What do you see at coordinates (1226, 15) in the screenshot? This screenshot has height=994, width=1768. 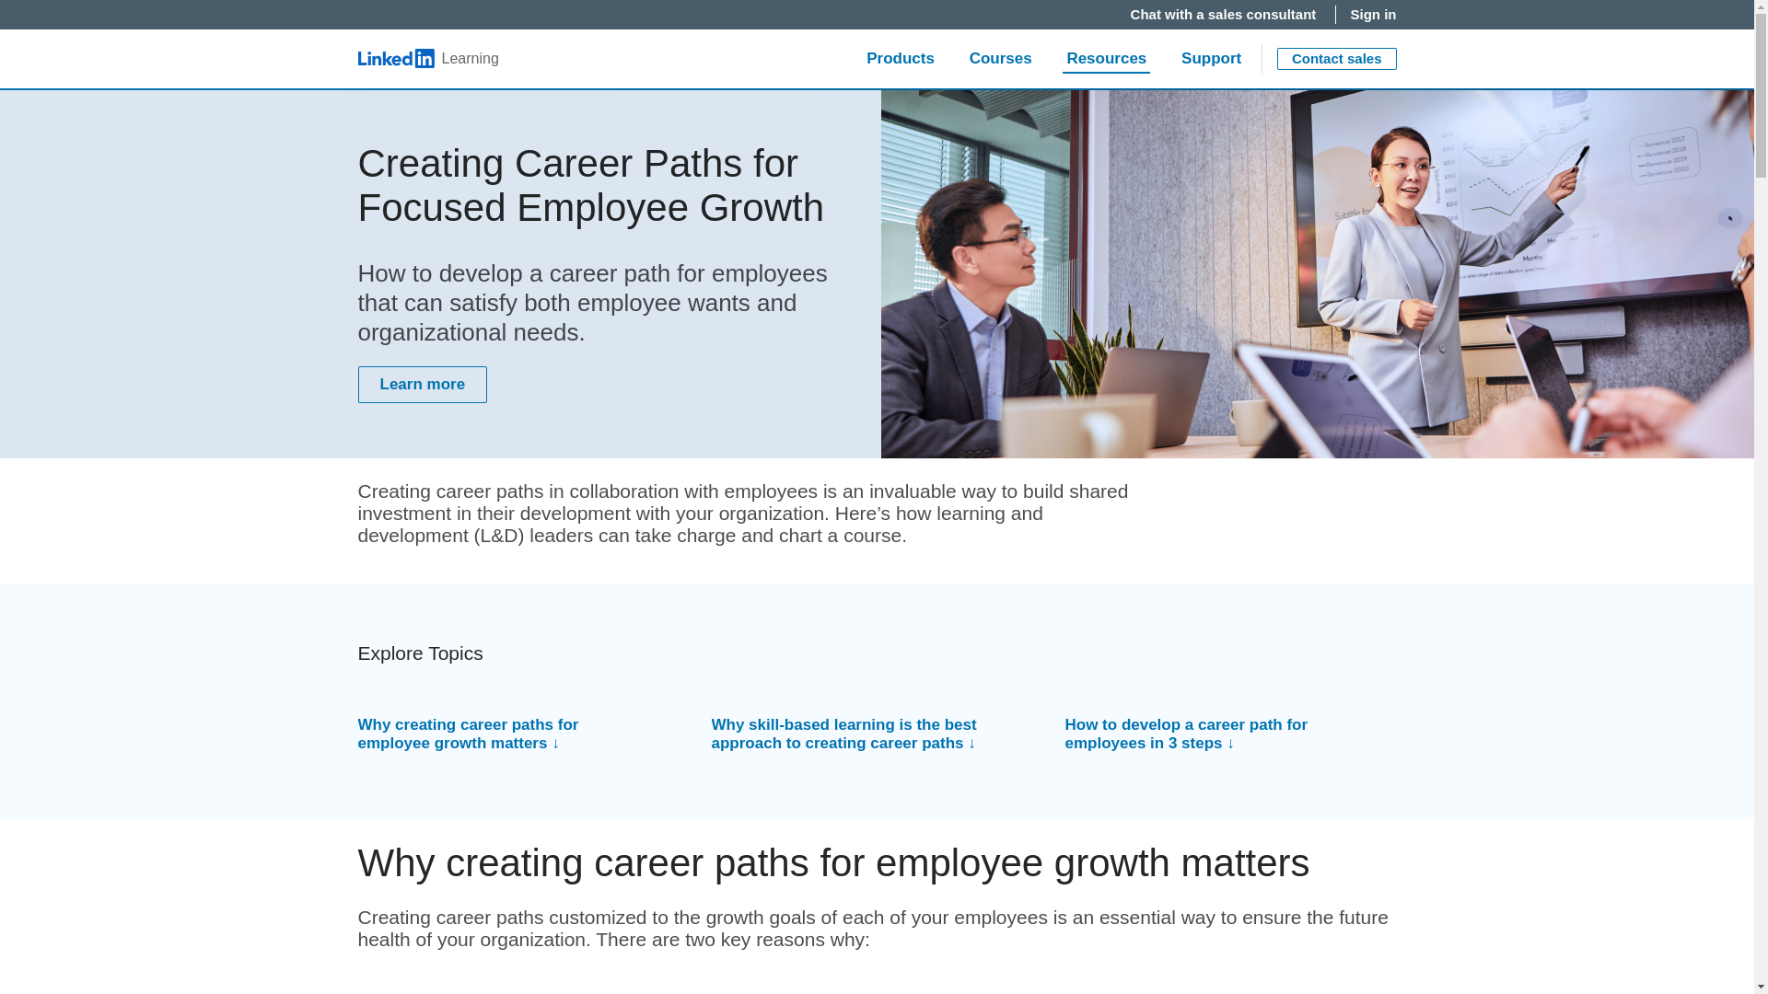 I see `Chat with a sales consultant` at bounding box center [1226, 15].